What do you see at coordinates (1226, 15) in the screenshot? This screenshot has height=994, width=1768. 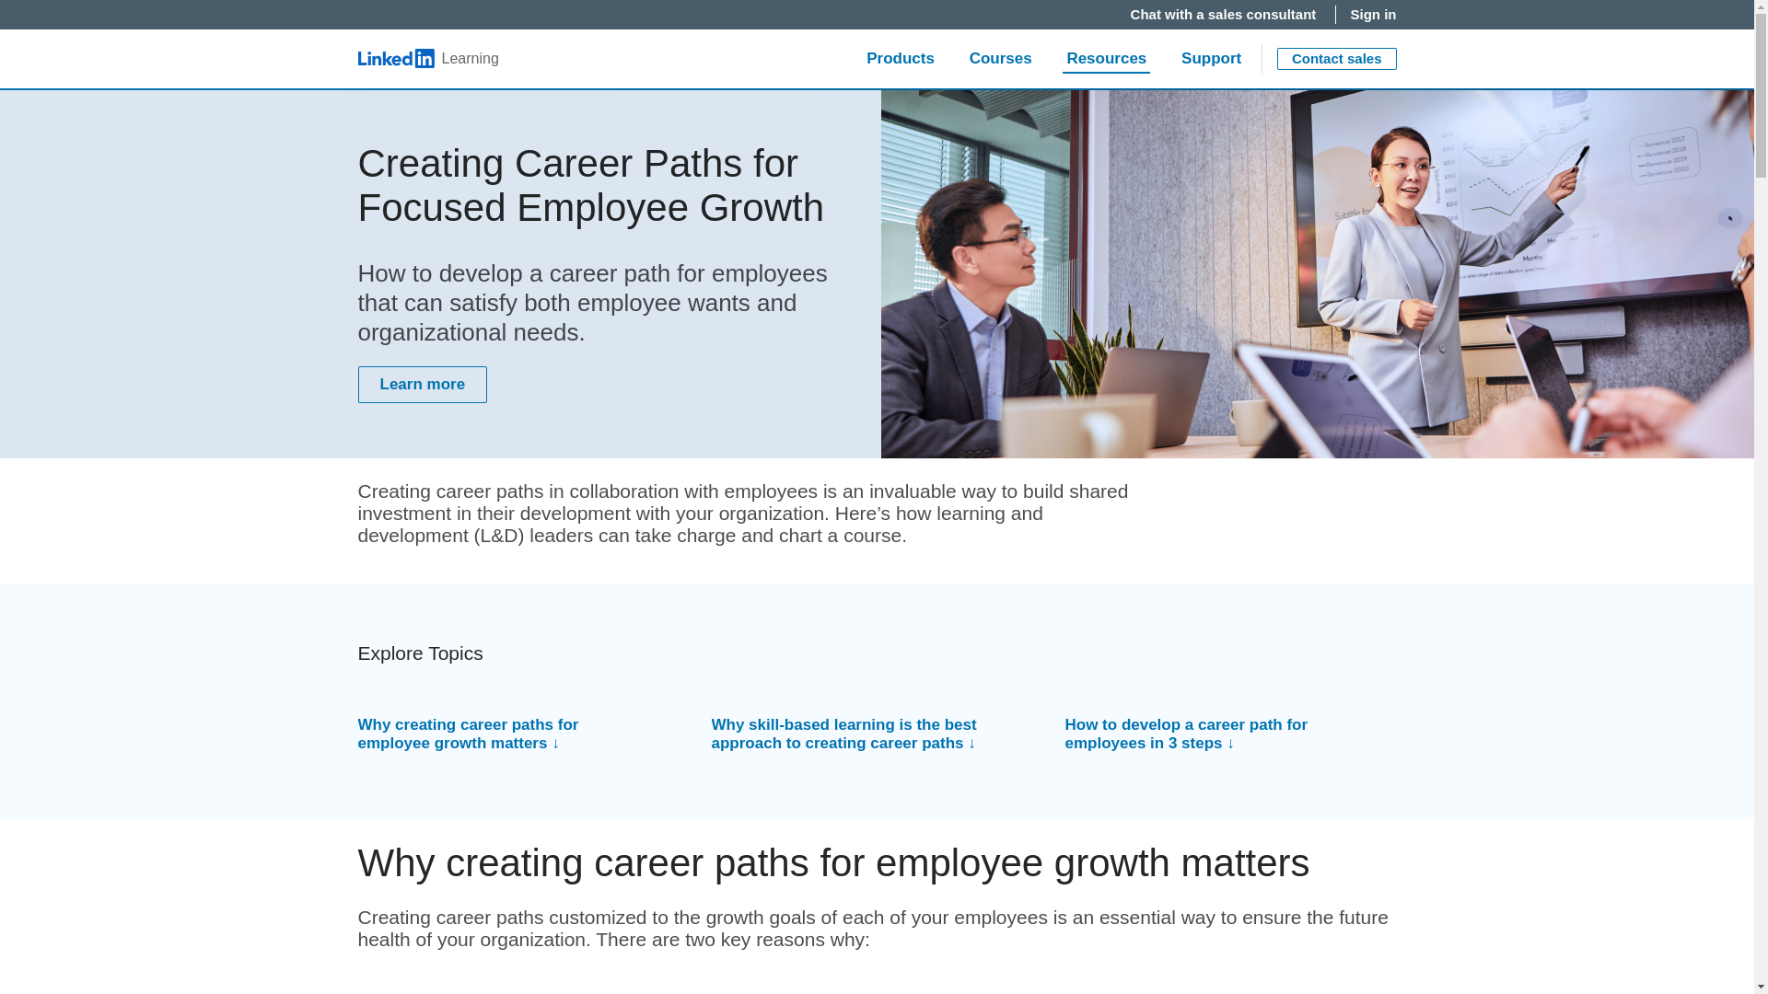 I see `Chat with a sales consultant` at bounding box center [1226, 15].